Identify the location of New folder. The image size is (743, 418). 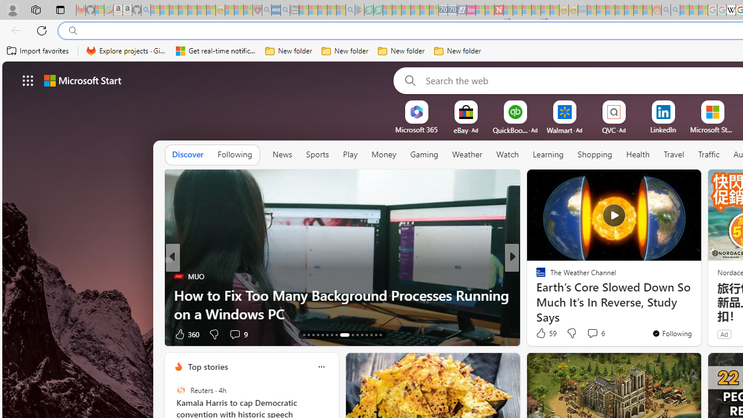
(457, 51).